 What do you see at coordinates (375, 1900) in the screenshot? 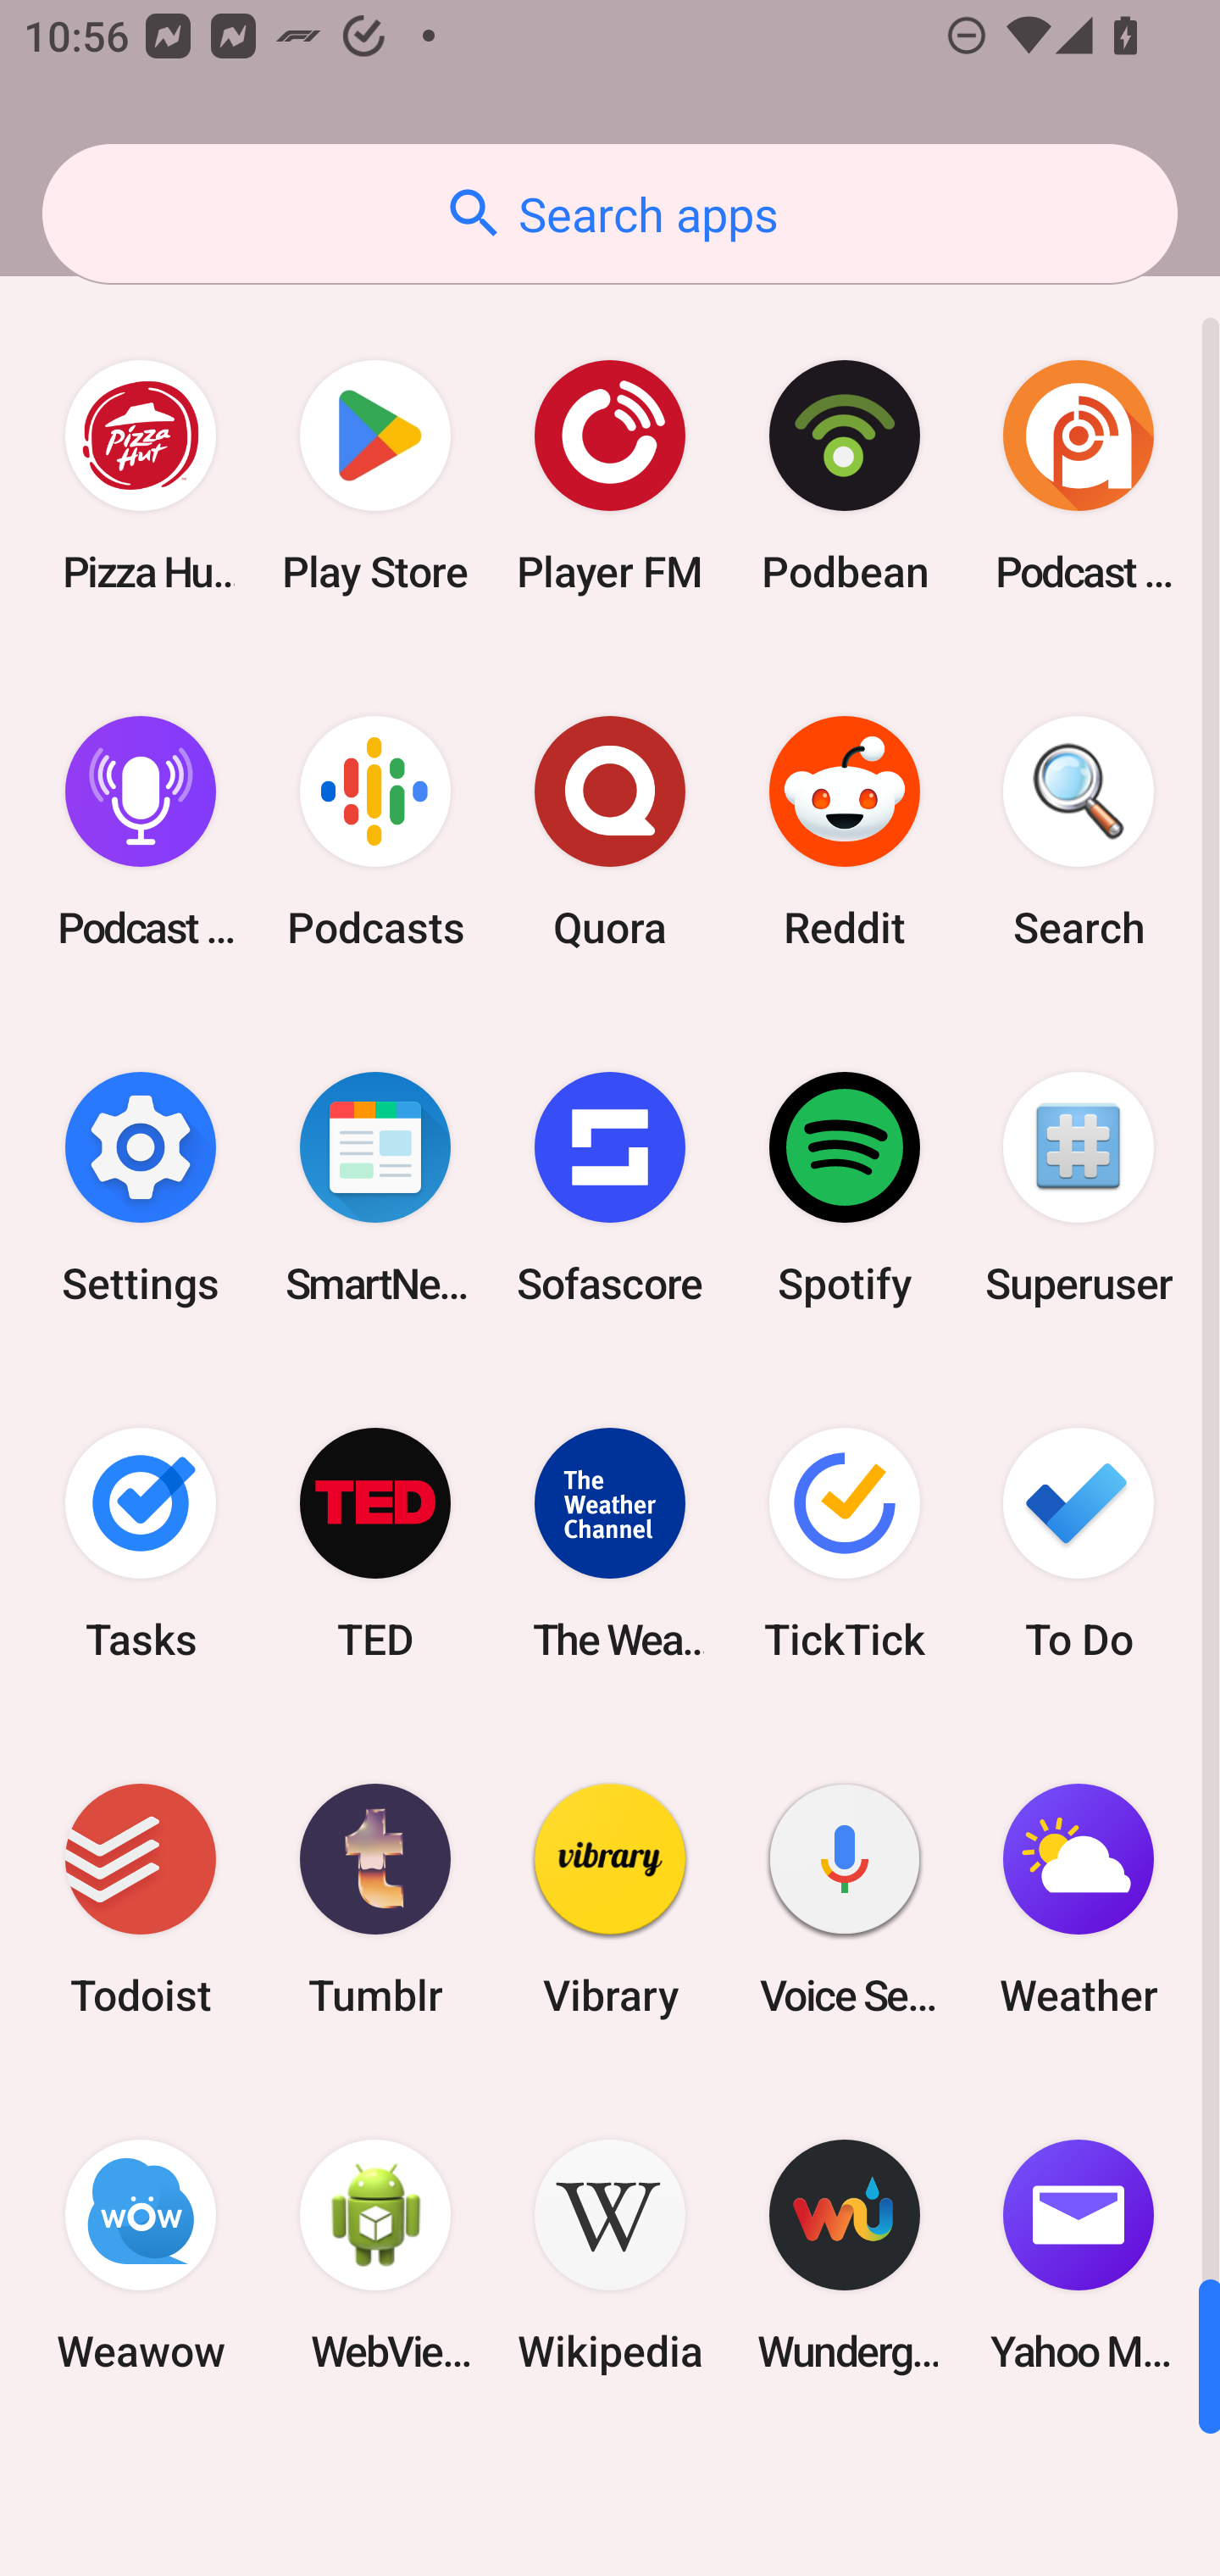
I see `Tumblr` at bounding box center [375, 1900].